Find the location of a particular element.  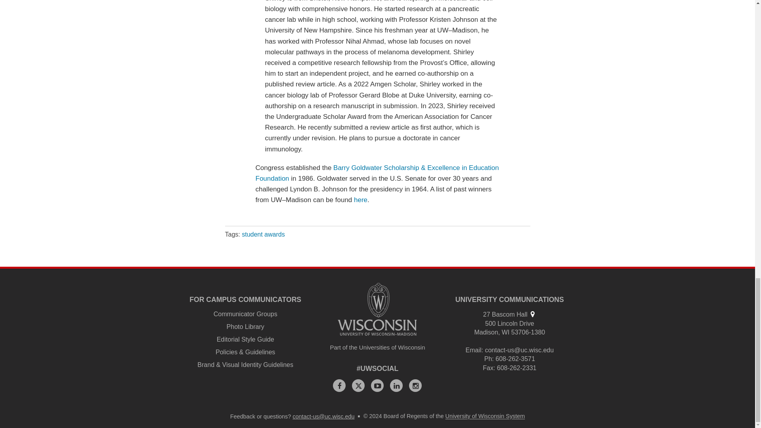

Wisconsin is located at coordinates (506, 332).